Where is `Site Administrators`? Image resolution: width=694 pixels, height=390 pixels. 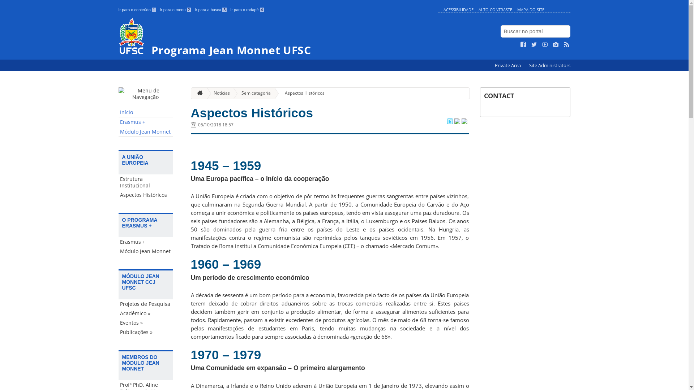
Site Administrators is located at coordinates (550, 66).